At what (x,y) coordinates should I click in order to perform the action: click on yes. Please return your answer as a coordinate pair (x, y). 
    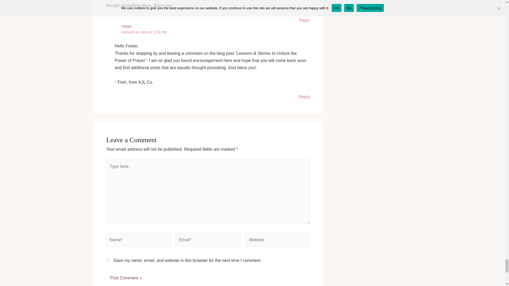
    Looking at the image, I should click on (108, 260).